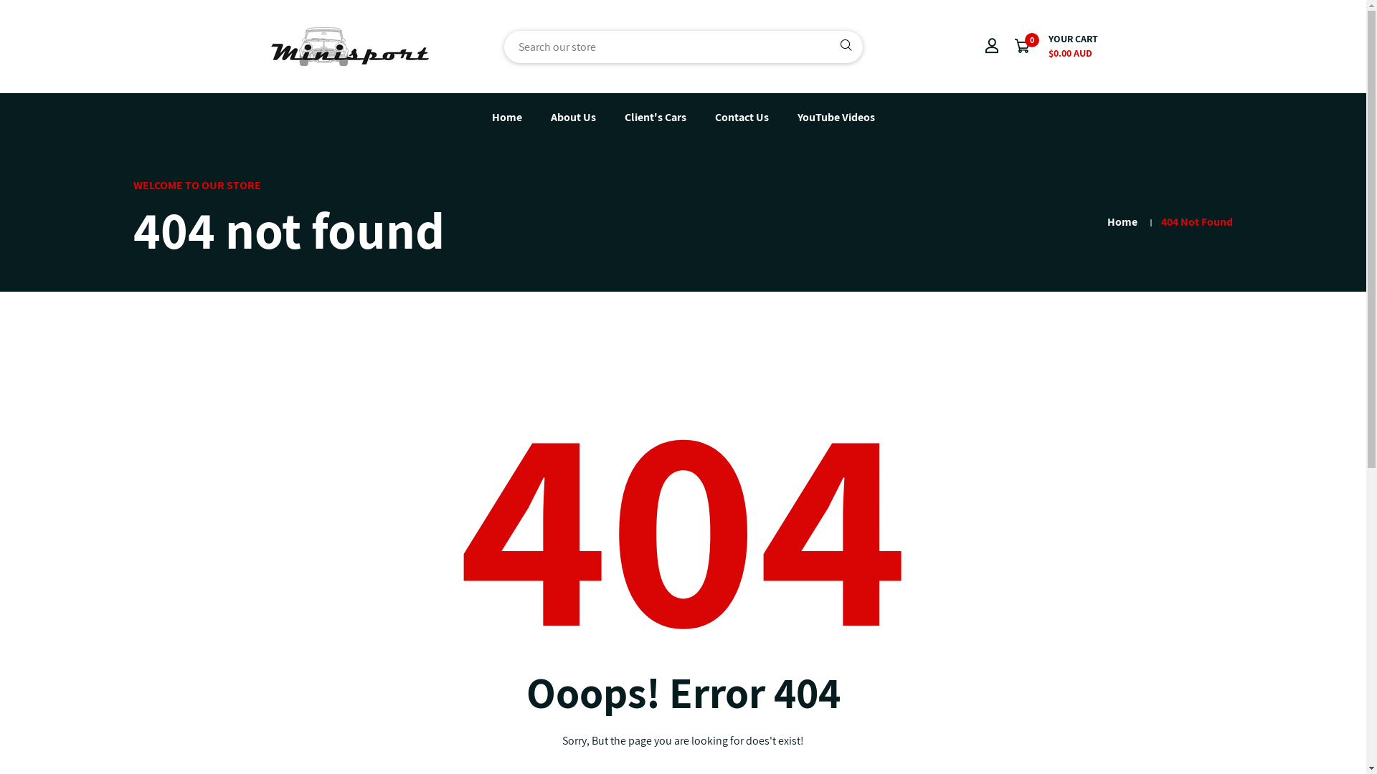 This screenshot has height=774, width=1377. I want to click on About Us, so click(574, 118).